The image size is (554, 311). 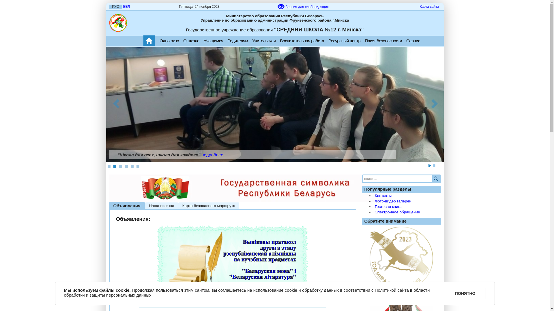 I want to click on 3, so click(x=120, y=166).